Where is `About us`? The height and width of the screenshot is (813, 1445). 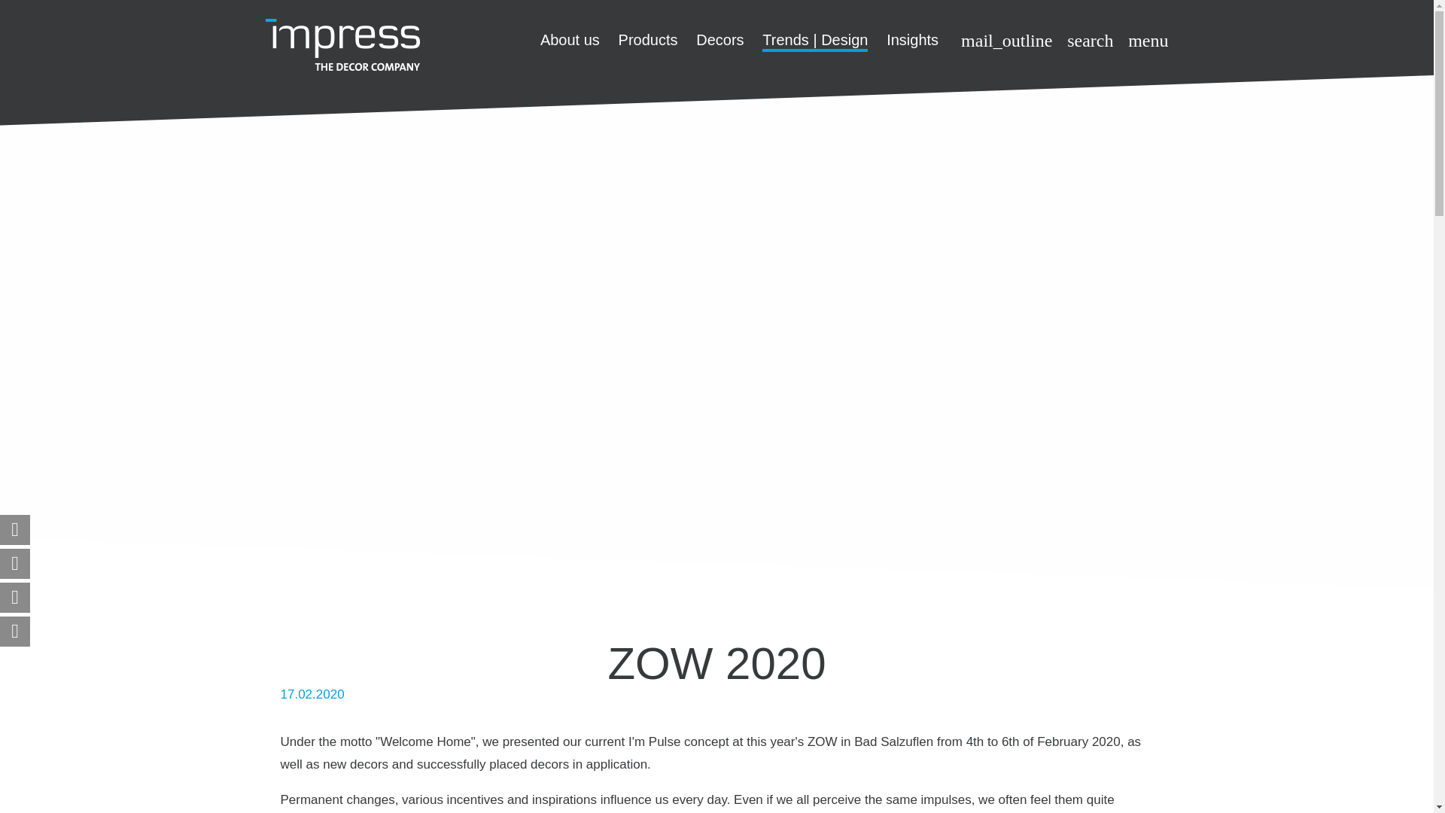 About us is located at coordinates (570, 39).